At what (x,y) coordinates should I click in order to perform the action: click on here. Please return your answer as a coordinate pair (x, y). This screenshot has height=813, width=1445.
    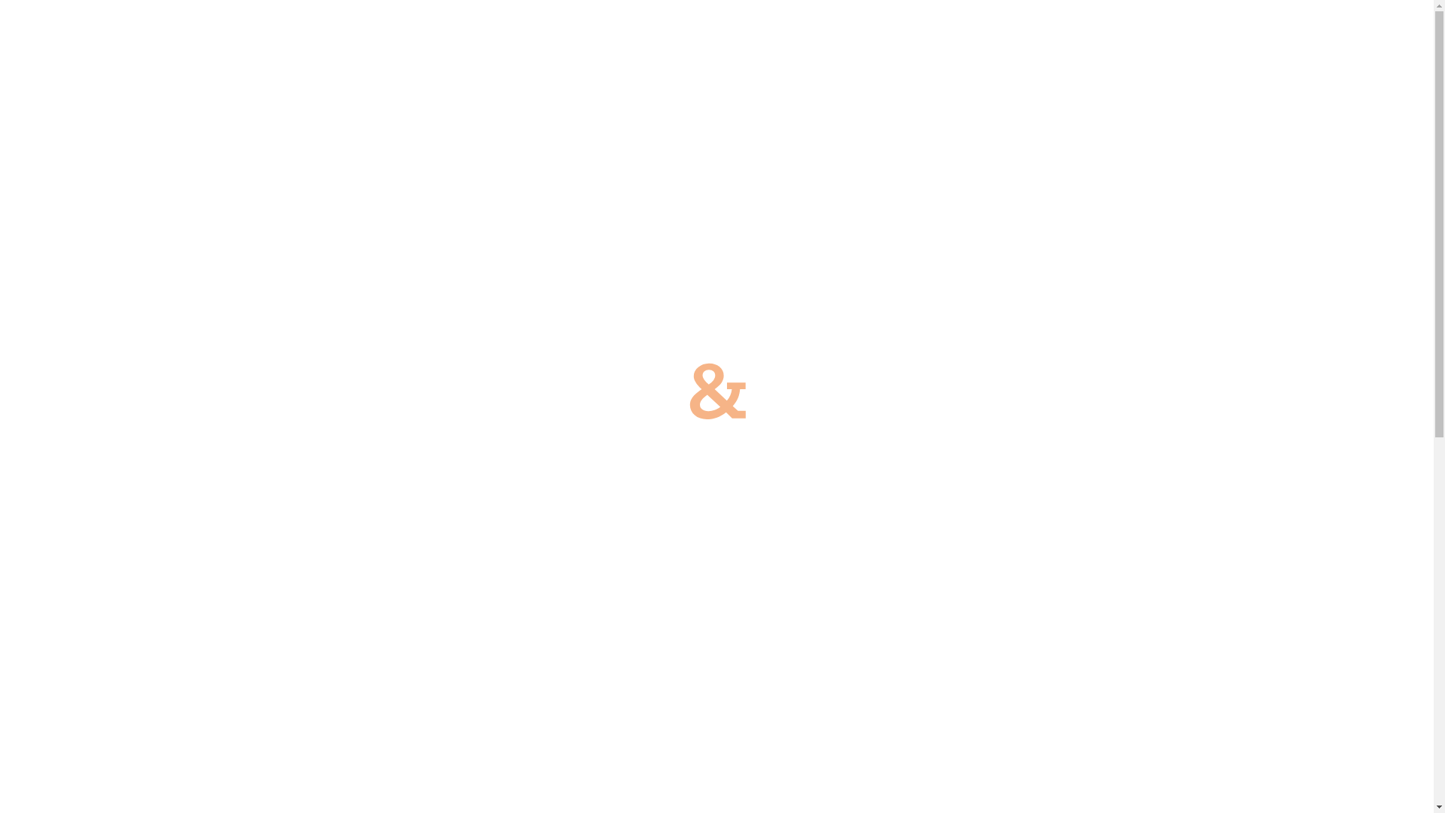
    Looking at the image, I should click on (780, 714).